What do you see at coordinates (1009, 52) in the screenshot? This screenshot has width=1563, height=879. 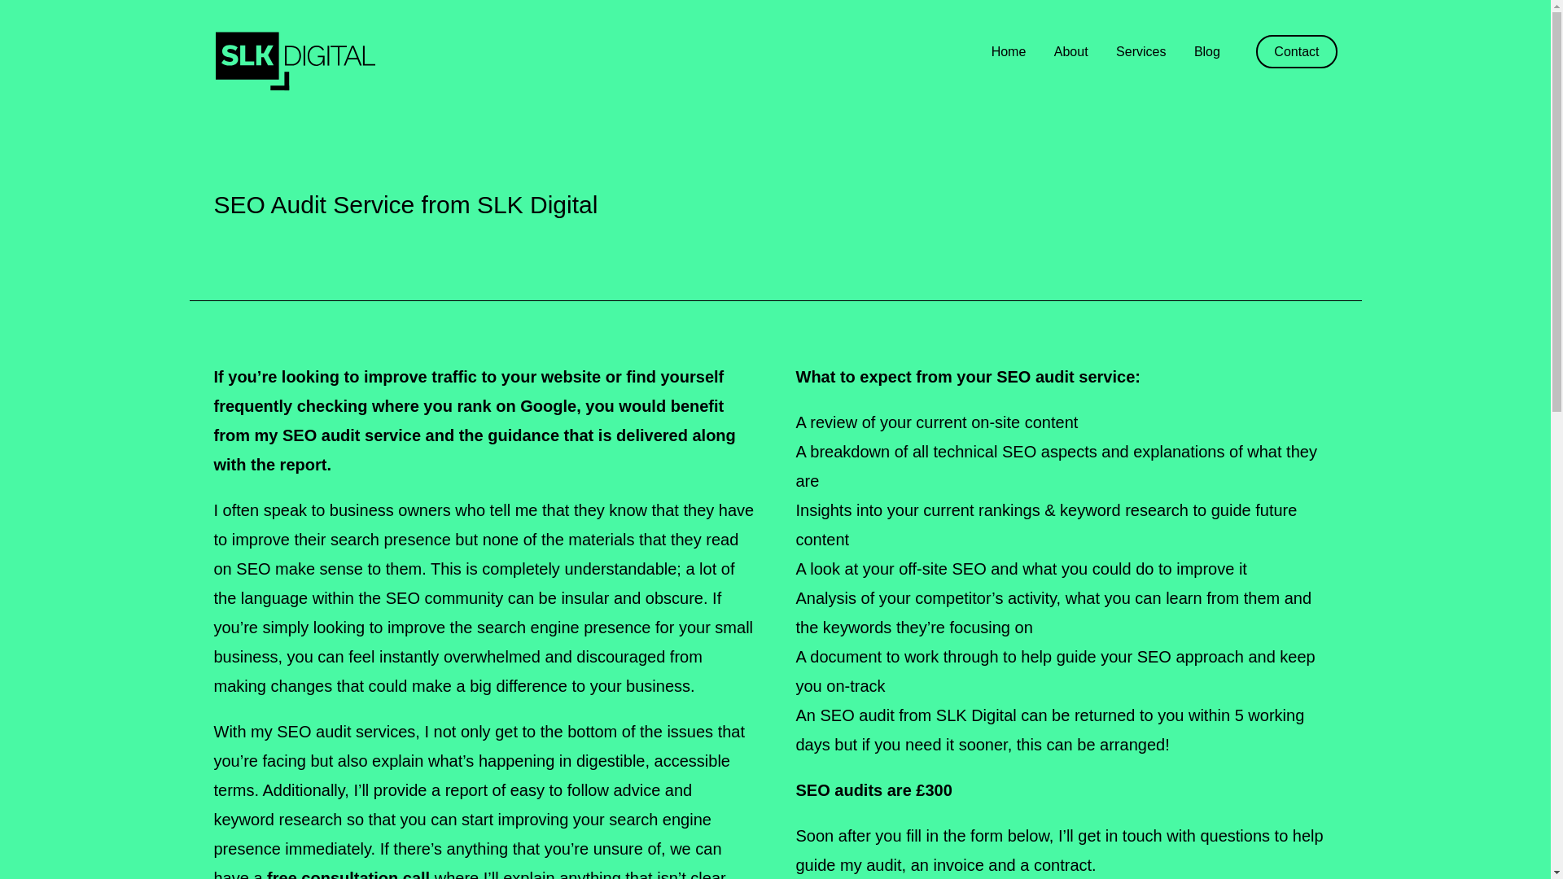 I see `Home` at bounding box center [1009, 52].